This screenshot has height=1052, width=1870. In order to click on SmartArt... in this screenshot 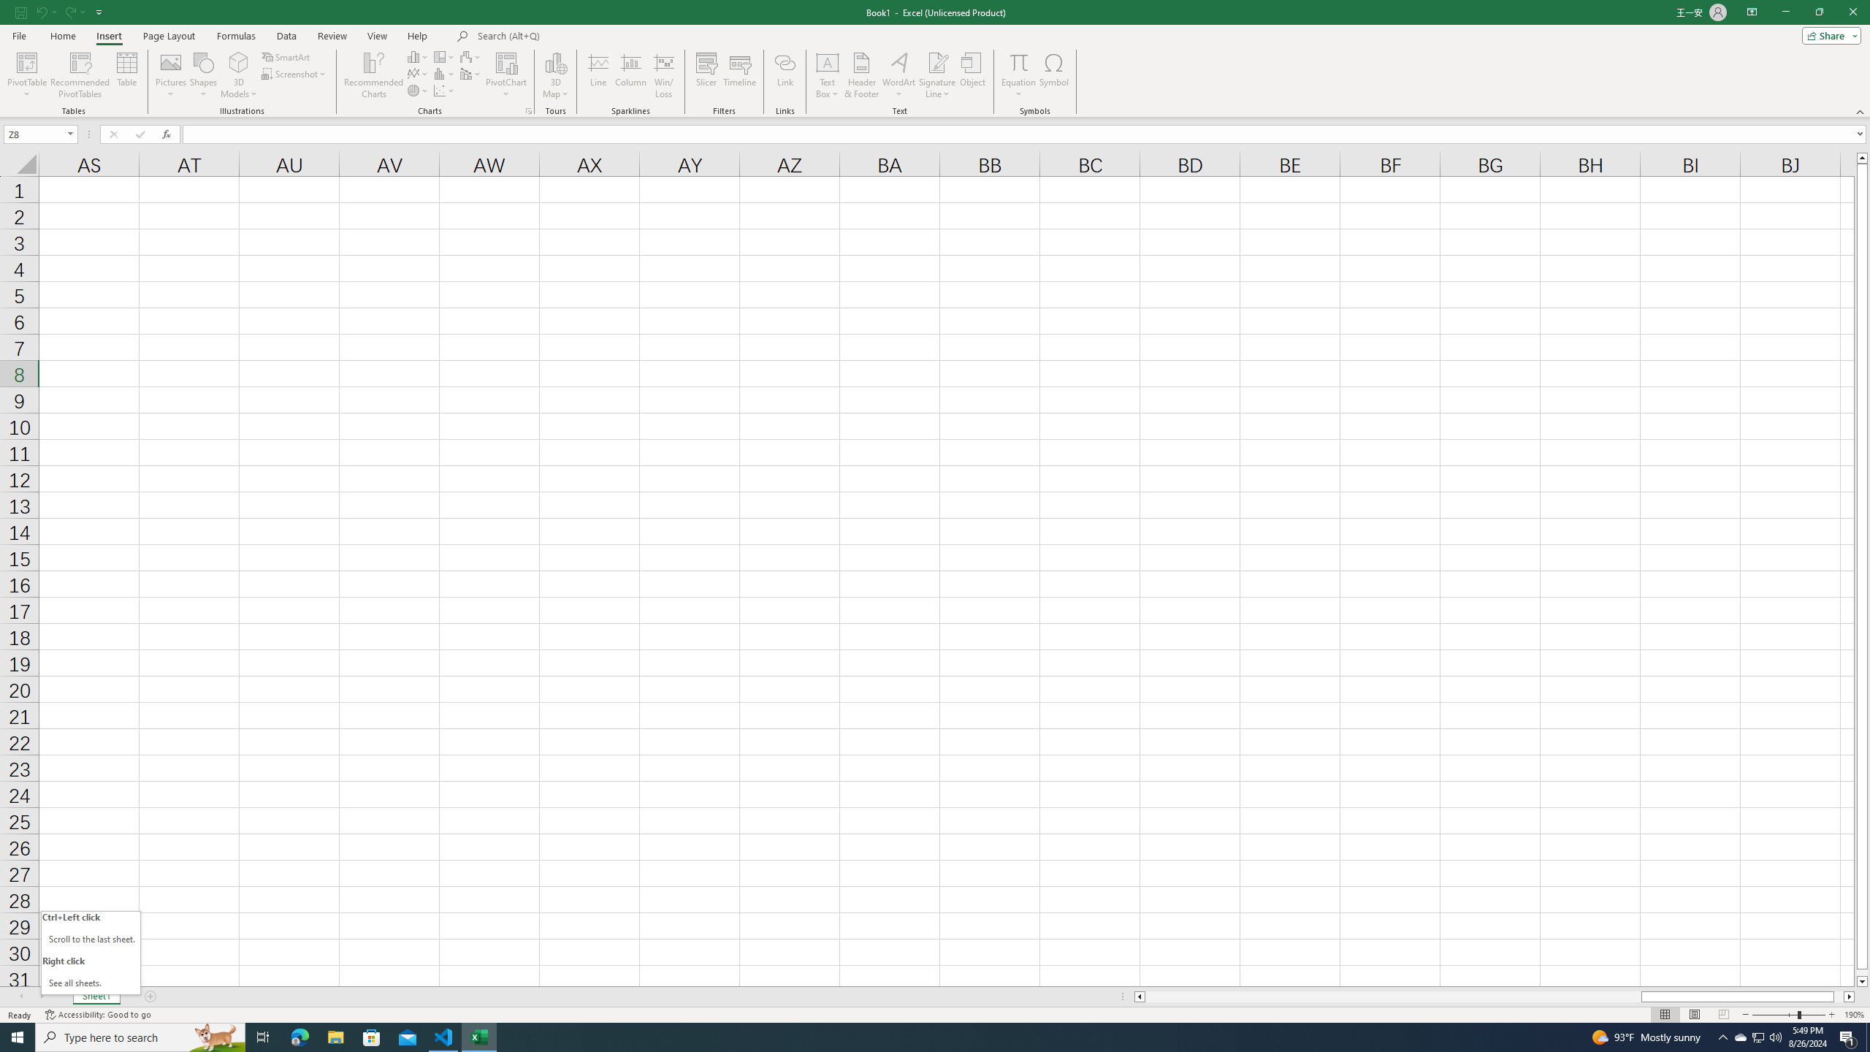, I will do `click(286, 57)`.